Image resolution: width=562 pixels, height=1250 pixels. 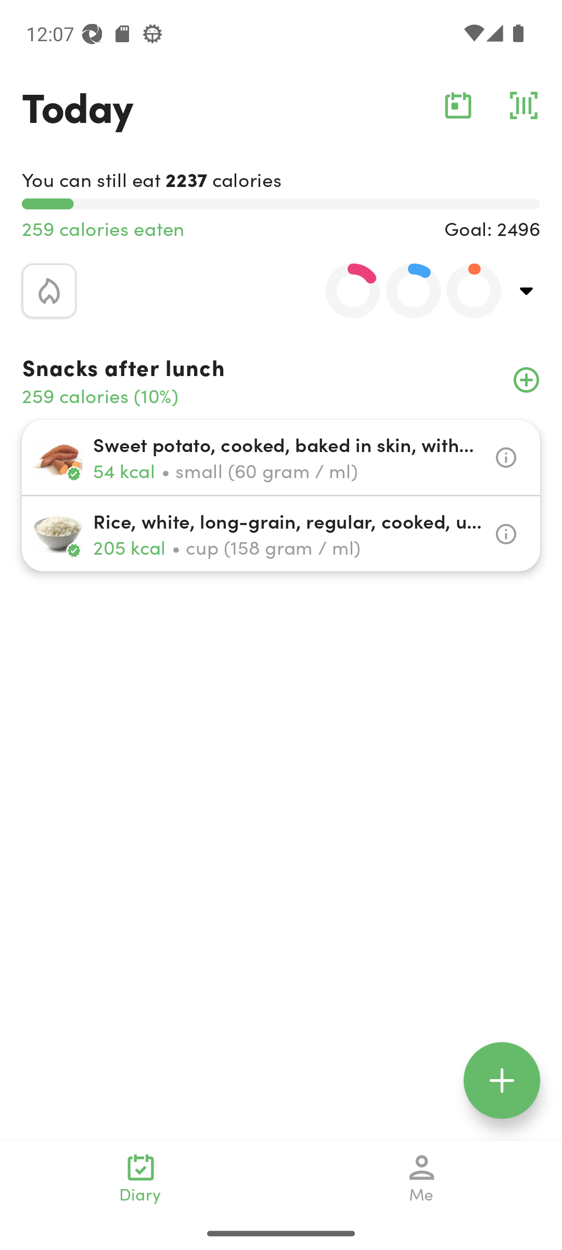 What do you see at coordinates (404, 291) in the screenshot?
I see `0.15 0.09 0.01` at bounding box center [404, 291].